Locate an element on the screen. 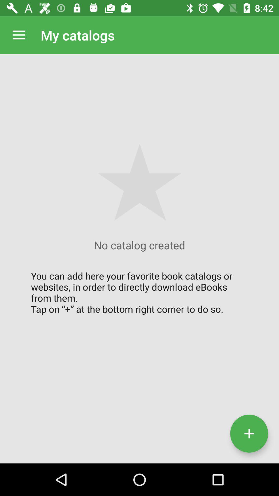 This screenshot has width=279, height=496. add catalogue is located at coordinates (249, 433).